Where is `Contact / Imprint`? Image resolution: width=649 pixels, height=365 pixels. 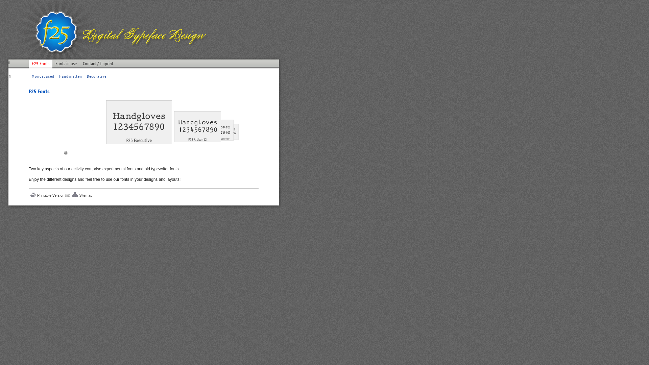 Contact / Imprint is located at coordinates (98, 66).